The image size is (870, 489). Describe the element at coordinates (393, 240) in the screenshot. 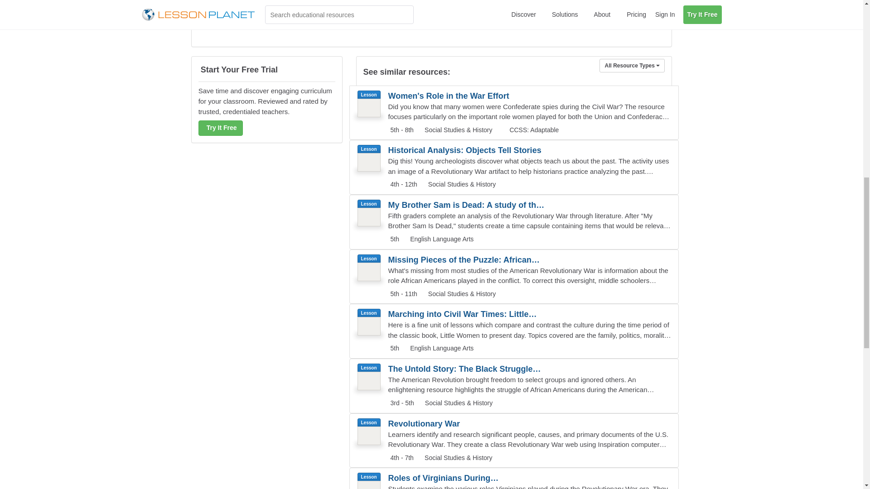

I see `Grades` at that location.